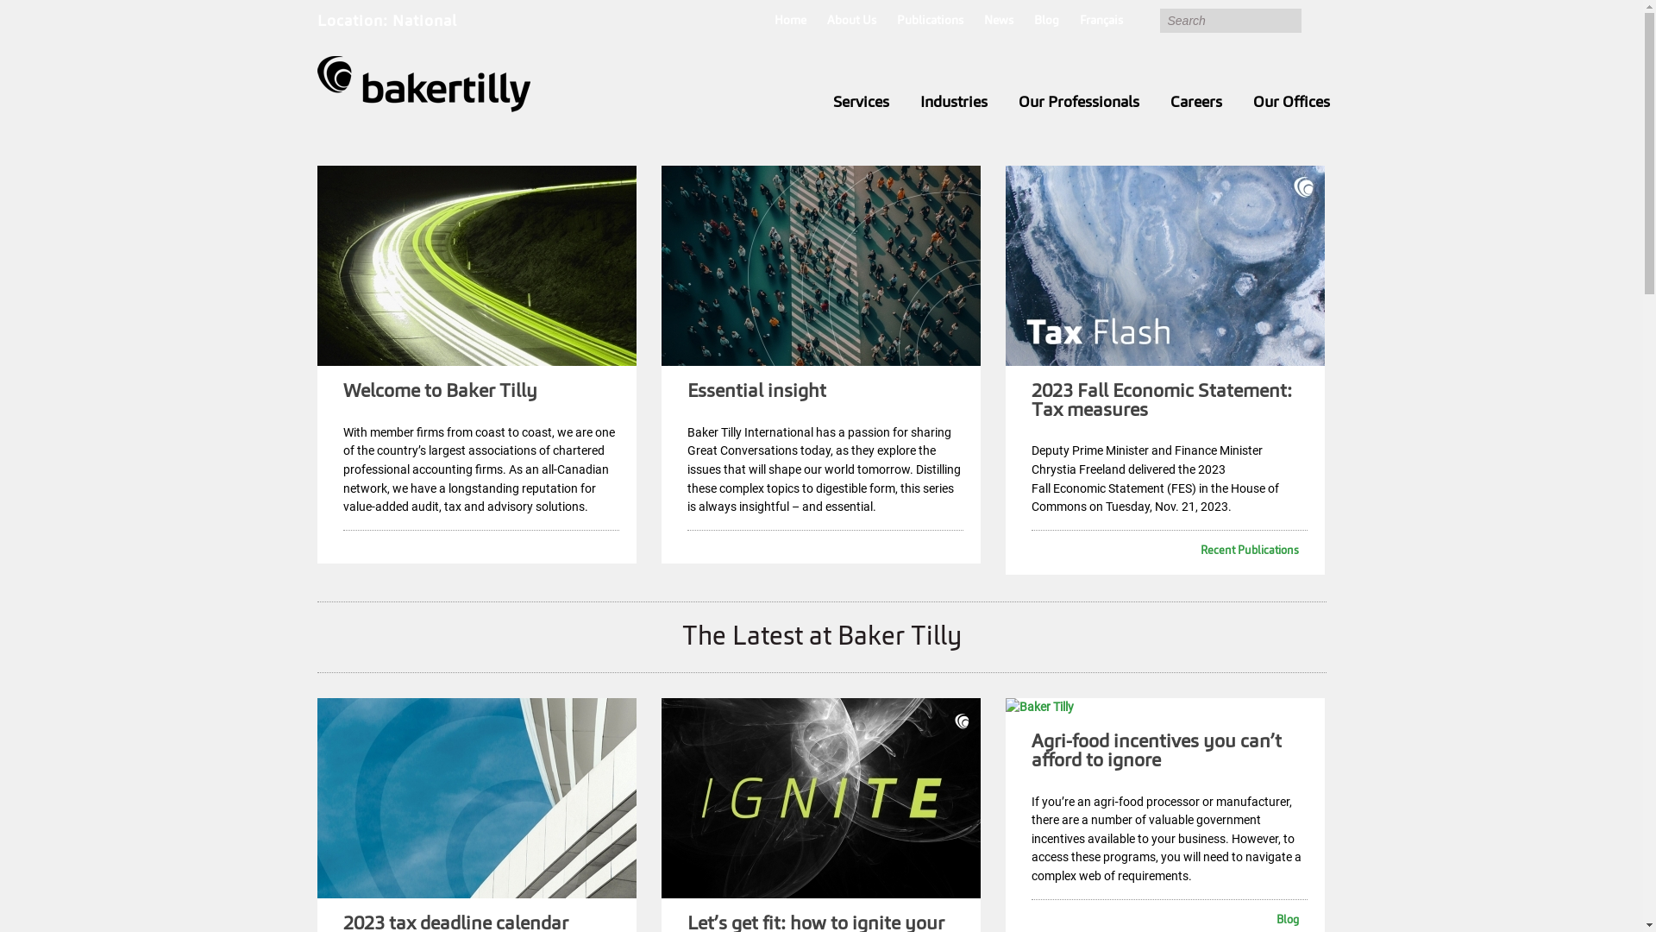 The height and width of the screenshot is (932, 1656). I want to click on Services, so click(861, 103).